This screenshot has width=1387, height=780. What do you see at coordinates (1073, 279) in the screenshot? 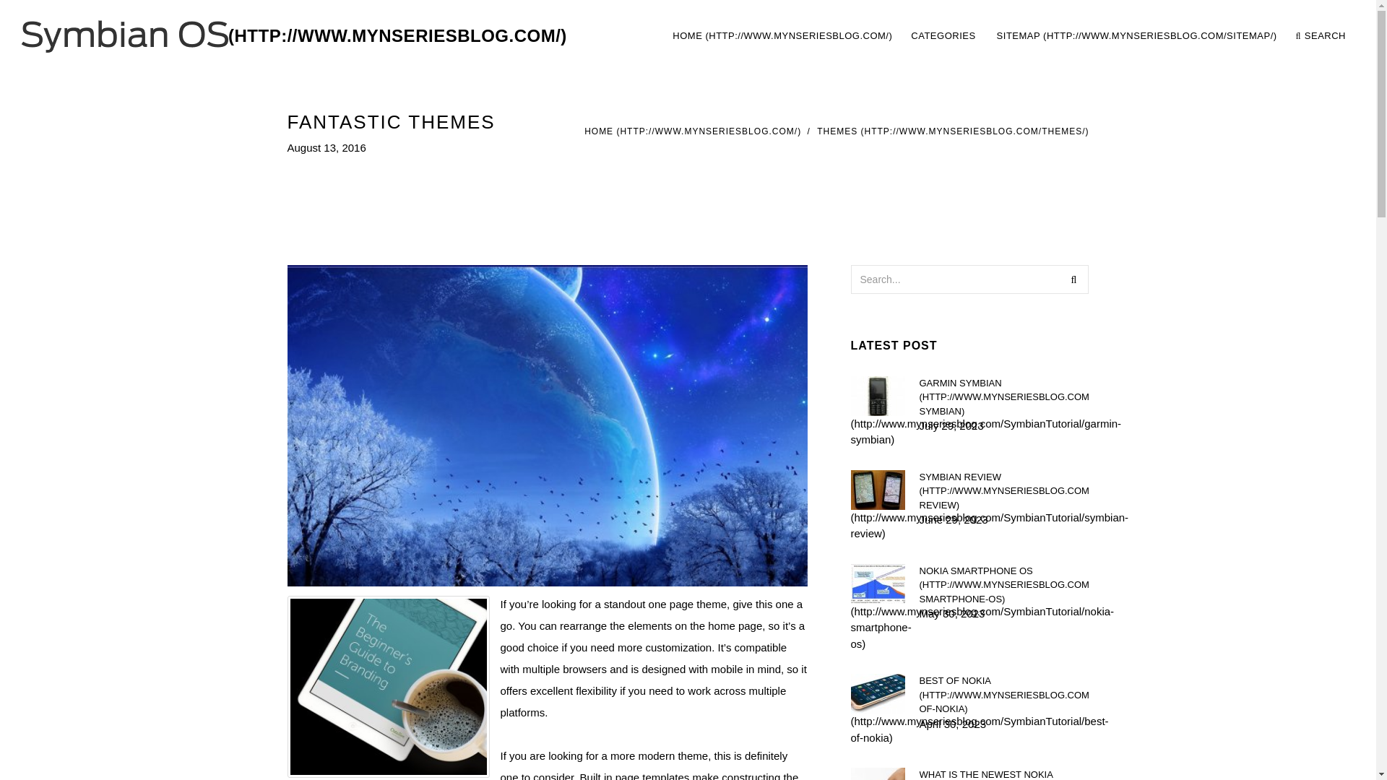
I see `HOME` at bounding box center [1073, 279].